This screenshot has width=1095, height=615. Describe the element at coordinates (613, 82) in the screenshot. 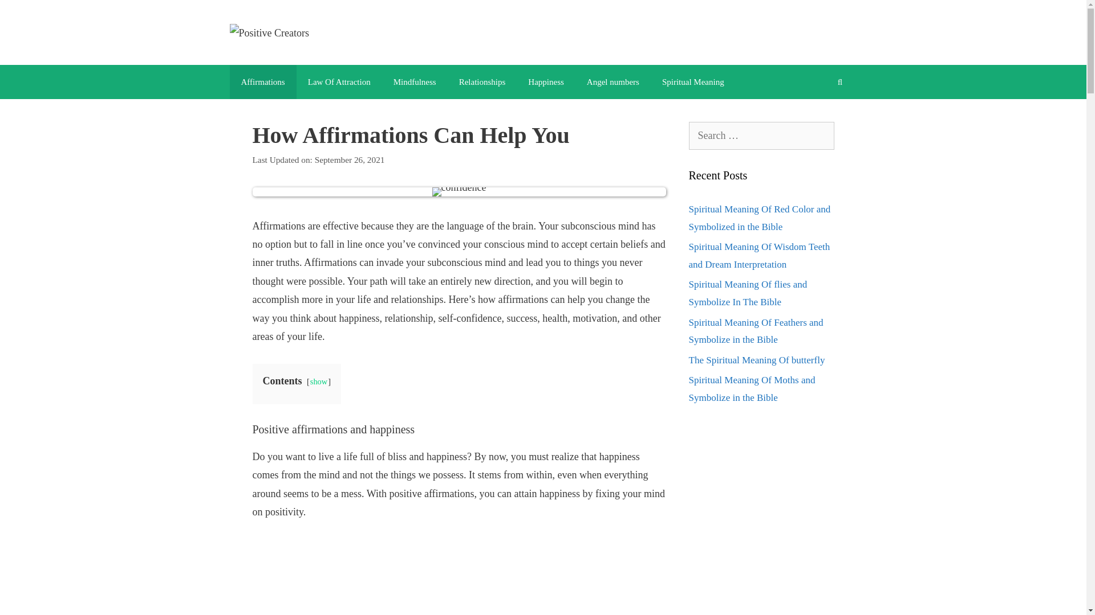

I see `Angel numbers` at that location.